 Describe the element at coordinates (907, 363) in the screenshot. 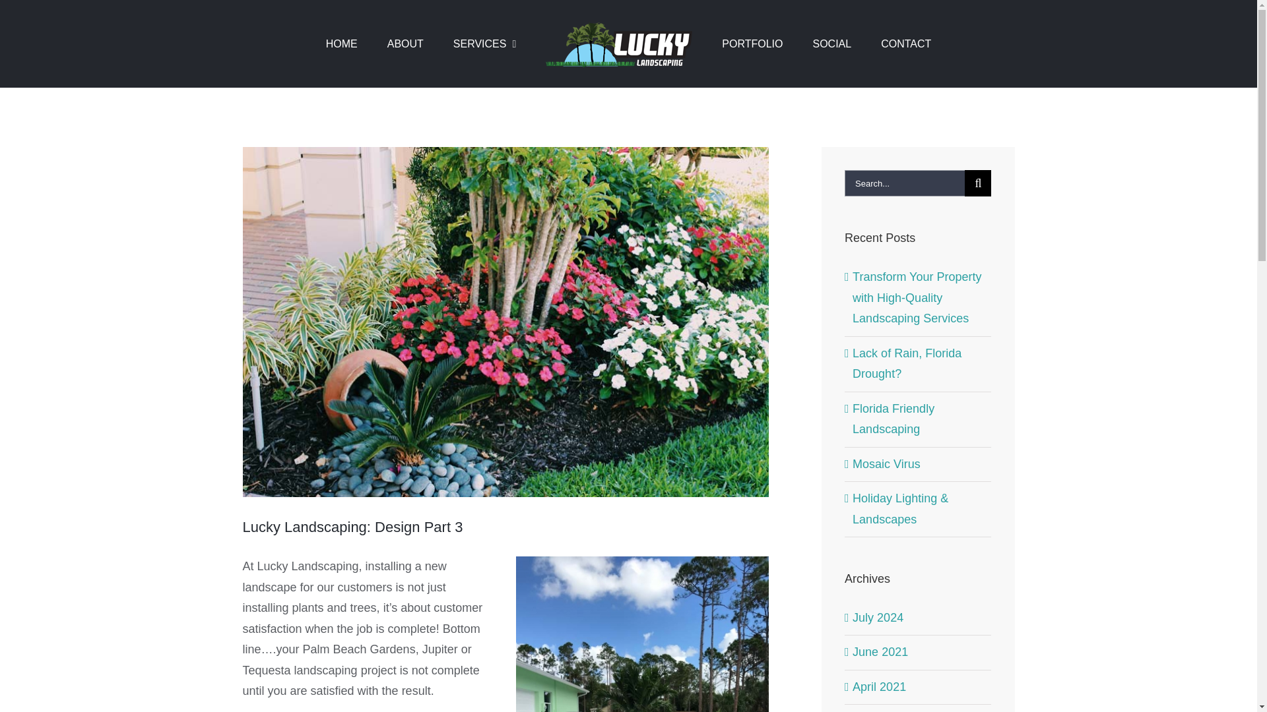

I see `Lack of Rain, Florida Drought?` at that location.